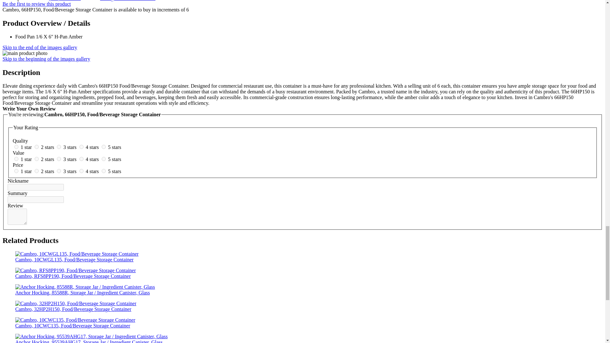 The height and width of the screenshot is (343, 610). Describe the element at coordinates (114, 147) in the screenshot. I see `5 stars` at that location.